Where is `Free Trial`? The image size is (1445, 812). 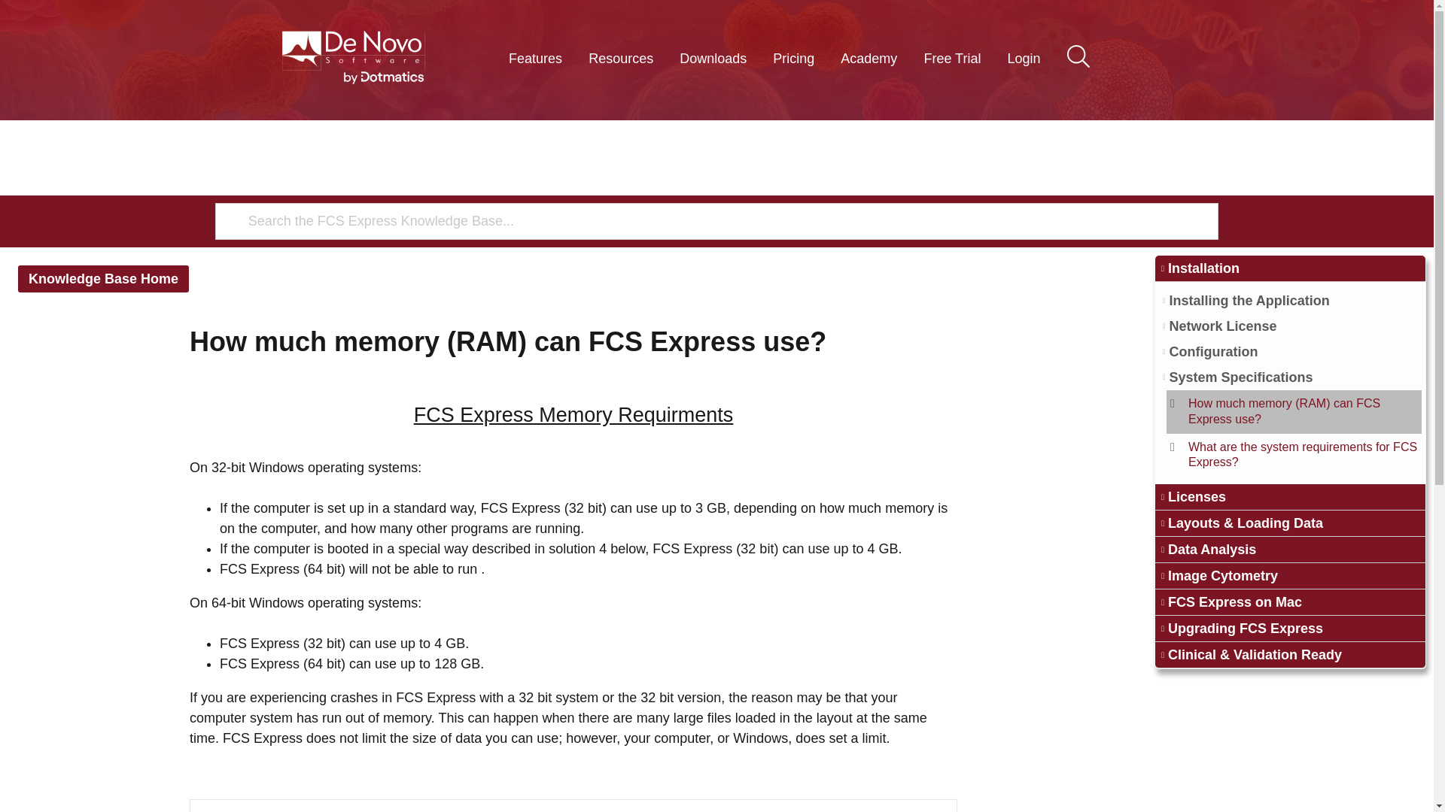
Free Trial is located at coordinates (951, 59).